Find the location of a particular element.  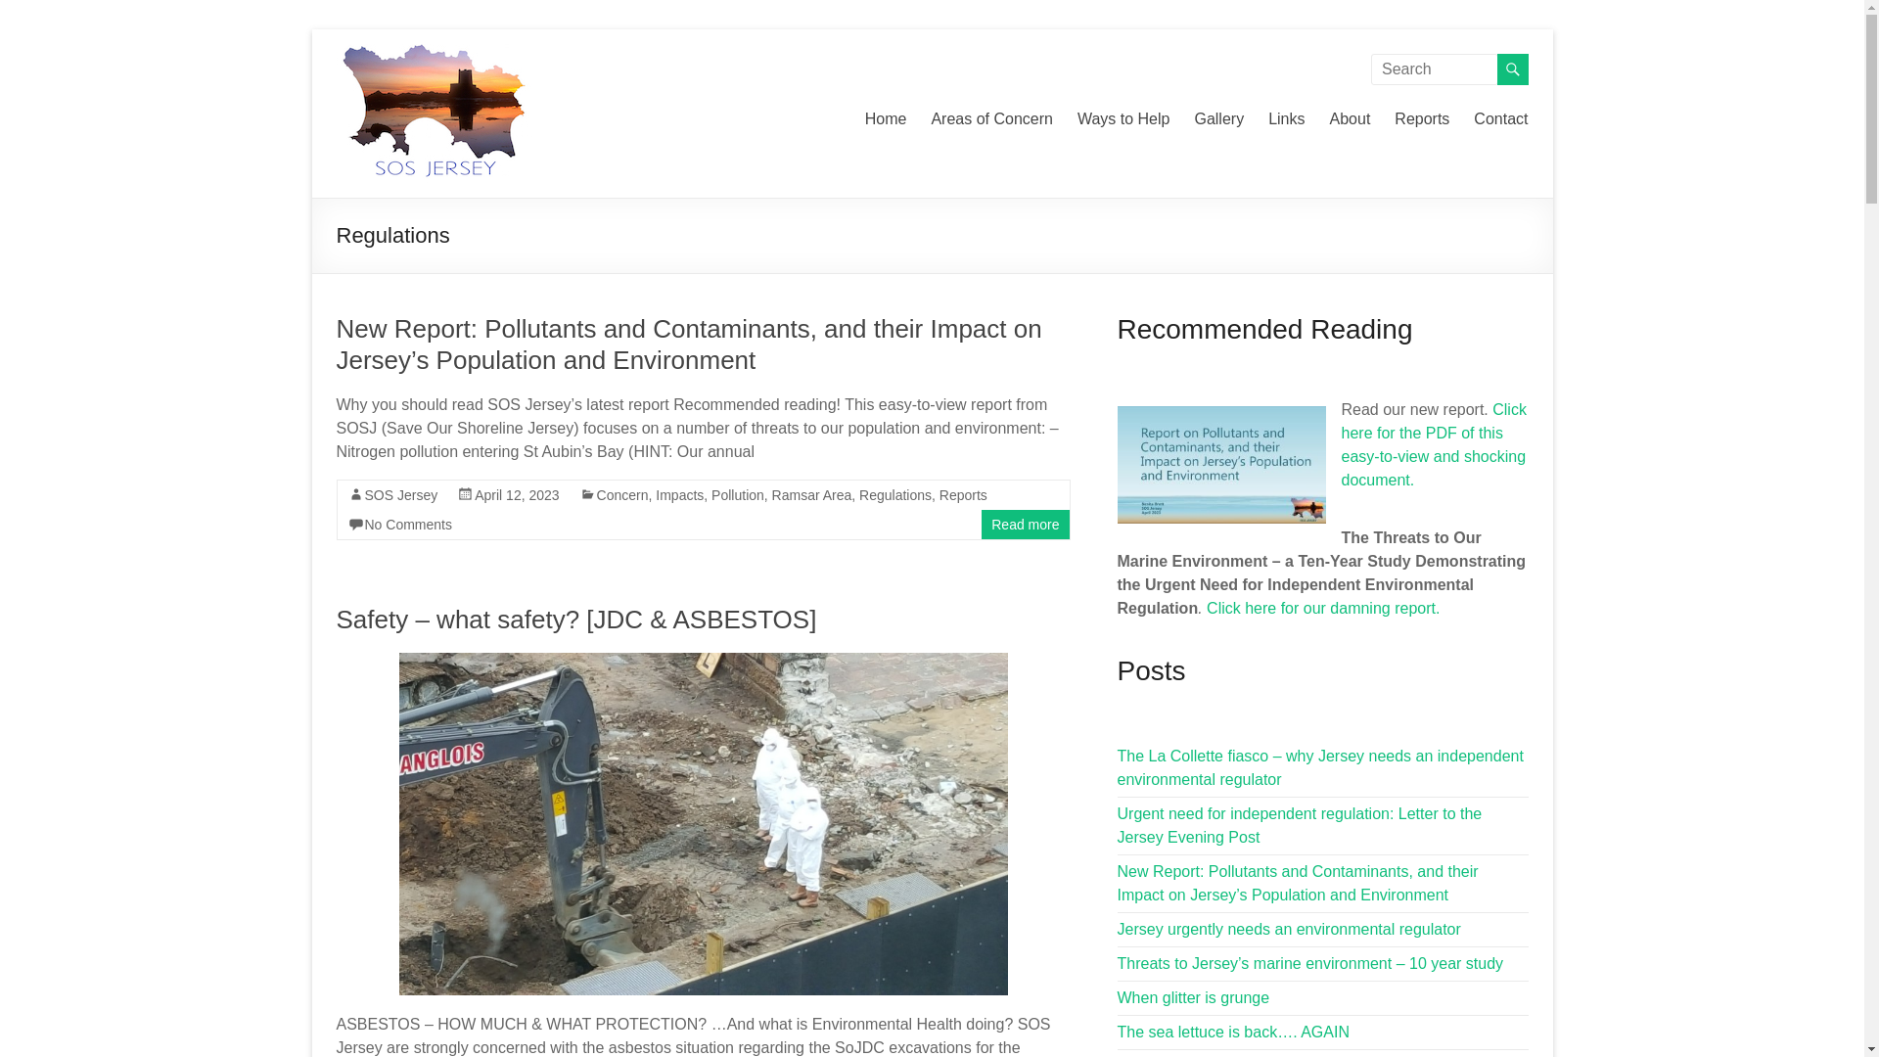

Pollution is located at coordinates (738, 495).